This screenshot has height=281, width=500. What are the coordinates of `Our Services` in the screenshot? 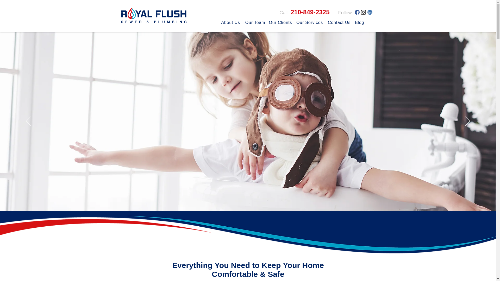 It's located at (310, 22).